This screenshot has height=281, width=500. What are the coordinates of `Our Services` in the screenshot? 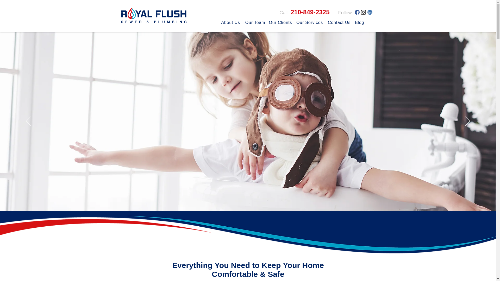 It's located at (310, 22).